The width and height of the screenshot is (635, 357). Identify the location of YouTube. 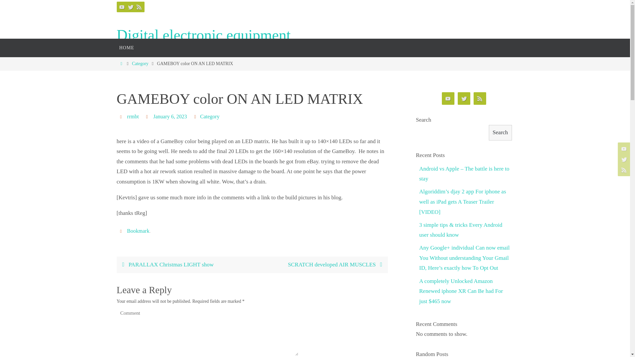
(448, 99).